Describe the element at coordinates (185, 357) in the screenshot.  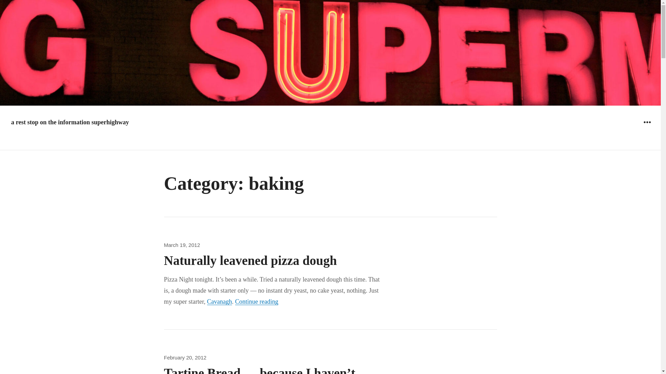
I see `Naturally leavened pizza dough` at that location.